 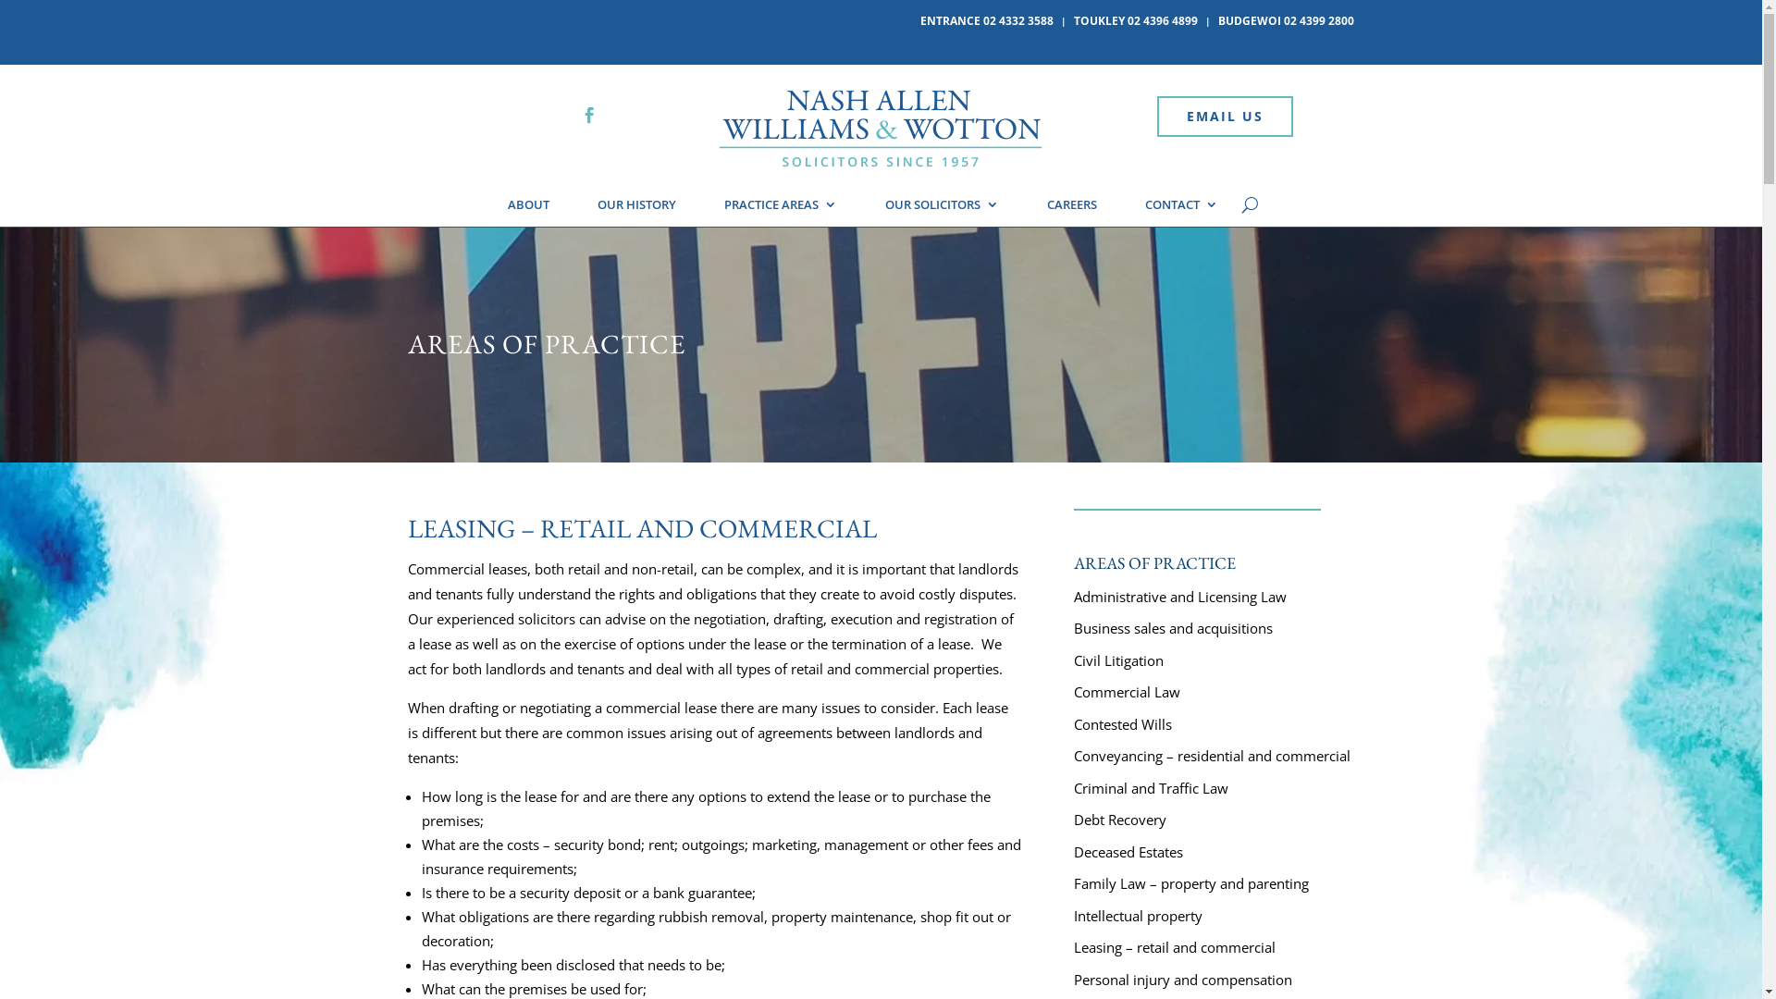 What do you see at coordinates (1173, 628) in the screenshot?
I see `Business sales and acquisitions` at bounding box center [1173, 628].